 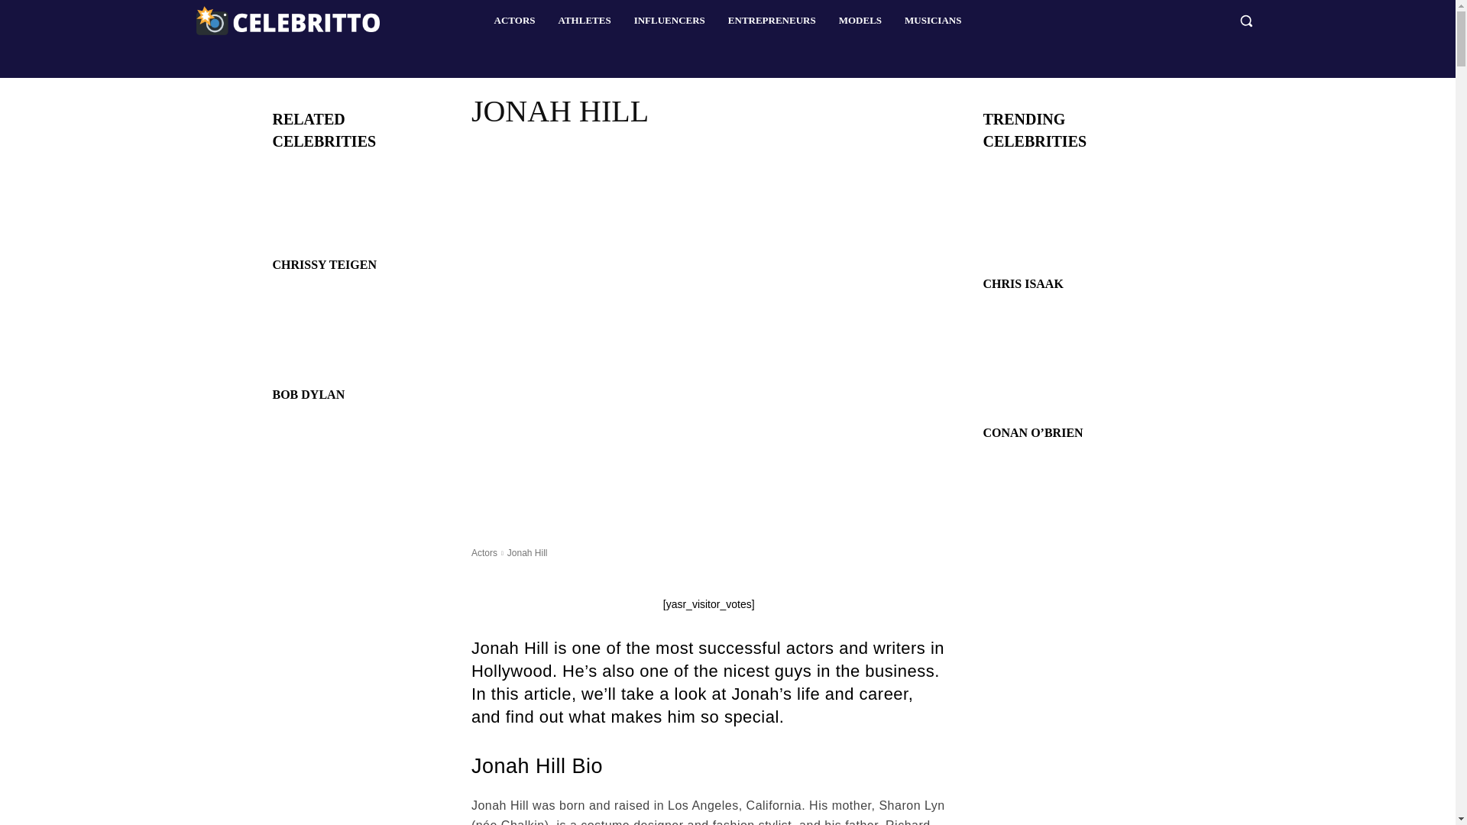 I want to click on MUSICIANS, so click(x=932, y=21).